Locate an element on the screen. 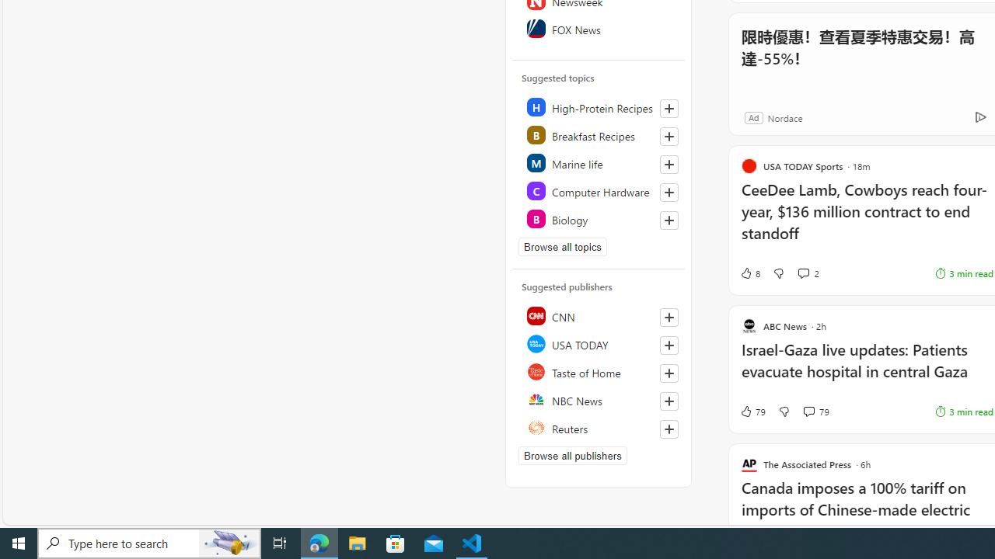 The height and width of the screenshot is (559, 995). View comments 79 Comment is located at coordinates (808, 411).